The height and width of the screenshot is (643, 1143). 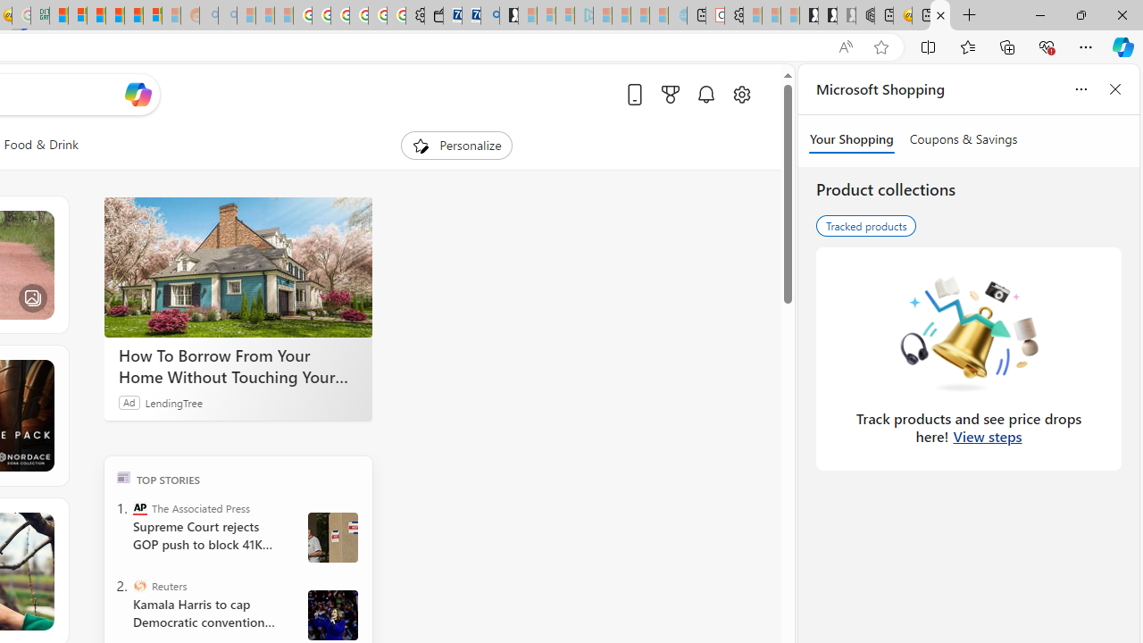 What do you see at coordinates (471, 16) in the screenshot?
I see `Cheap Car Rentals - Save70.com` at bounding box center [471, 16].